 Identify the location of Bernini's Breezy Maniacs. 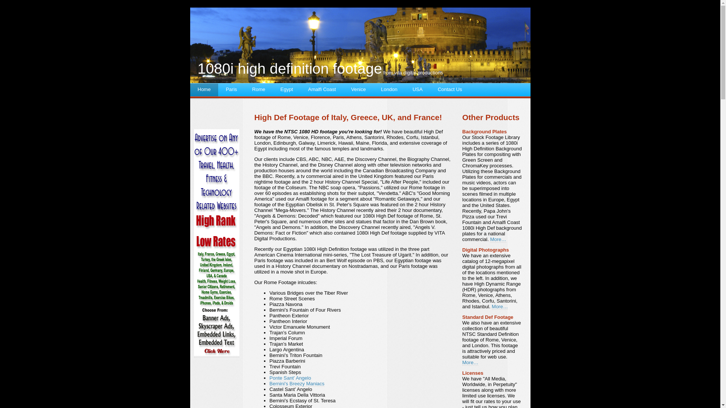
(297, 384).